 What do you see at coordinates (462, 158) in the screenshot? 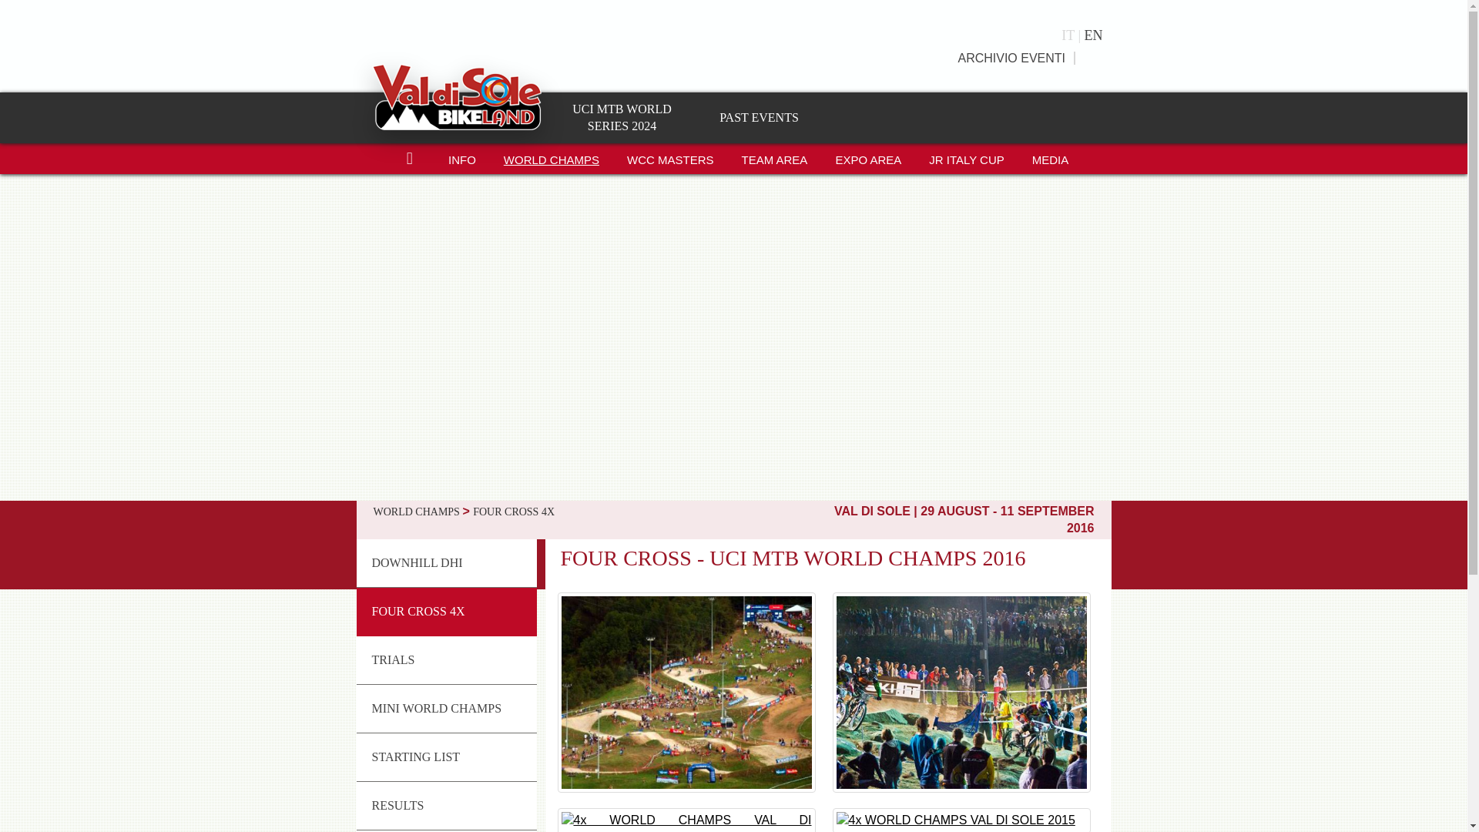
I see `INFO` at bounding box center [462, 158].